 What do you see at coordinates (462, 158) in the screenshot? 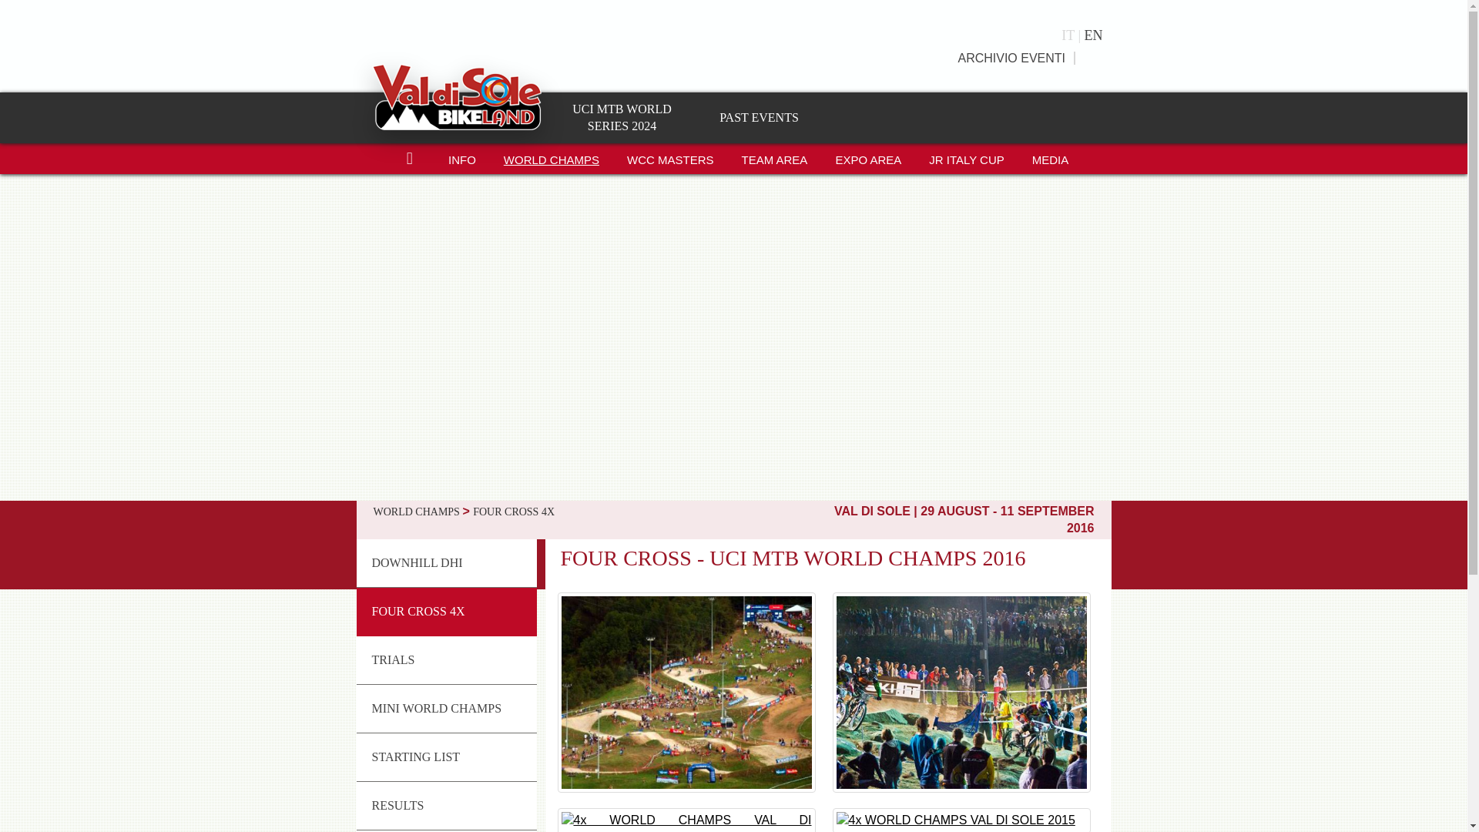
I see `INFO` at bounding box center [462, 158].